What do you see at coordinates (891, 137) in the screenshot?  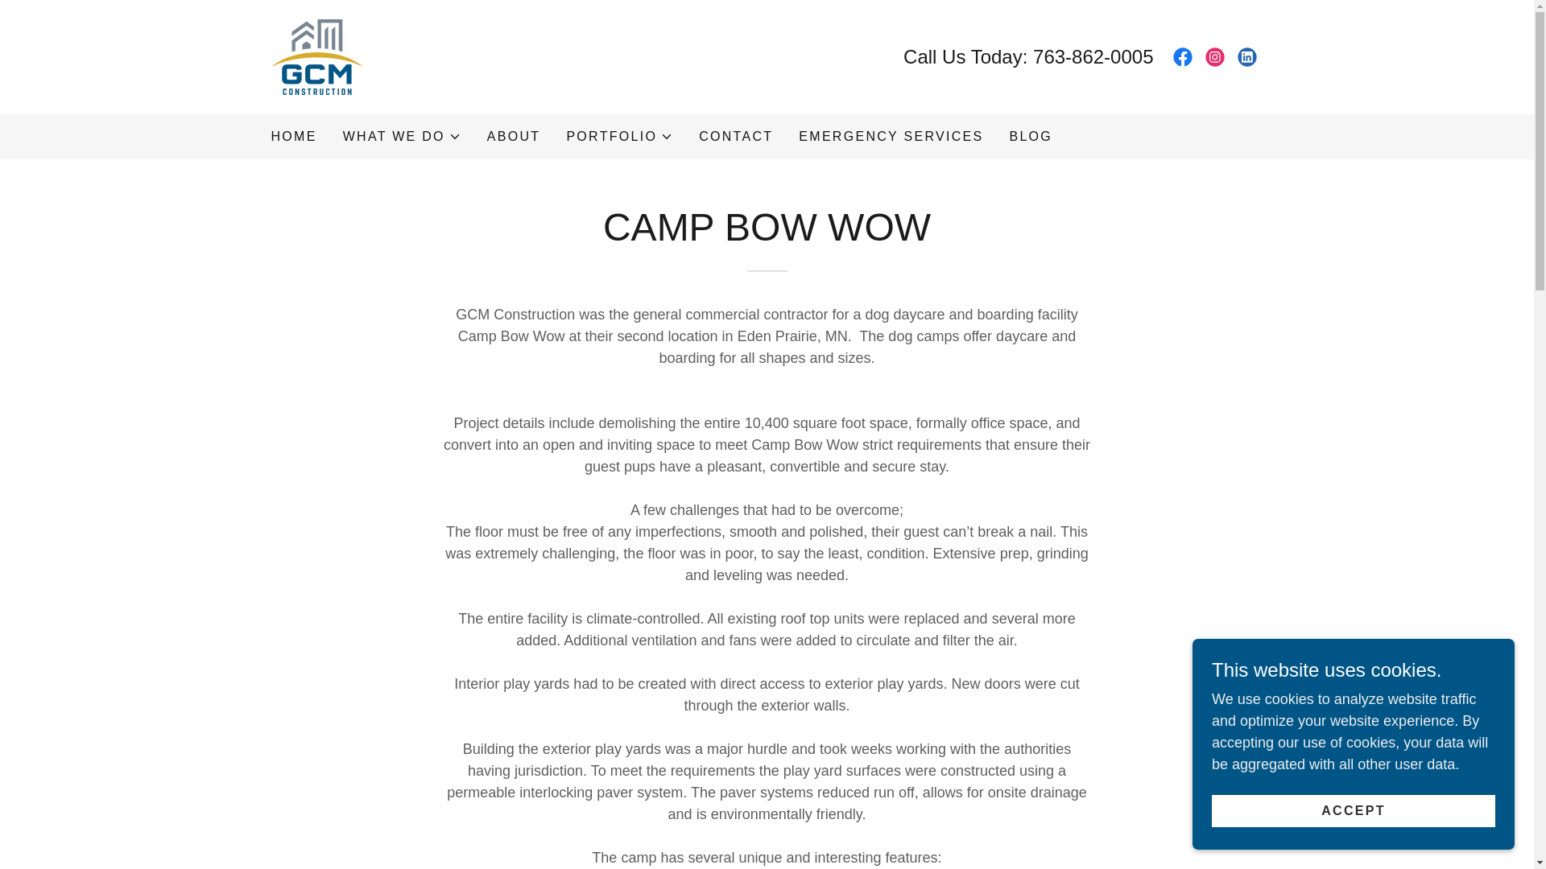 I see `EMERGENCY SERVICES` at bounding box center [891, 137].